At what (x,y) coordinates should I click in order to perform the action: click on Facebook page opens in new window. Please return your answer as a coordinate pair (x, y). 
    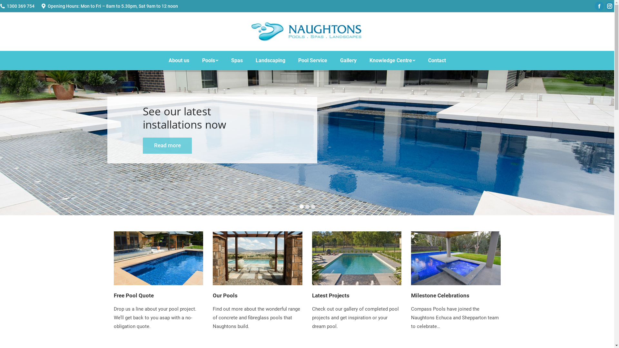
    Looking at the image, I should click on (599, 6).